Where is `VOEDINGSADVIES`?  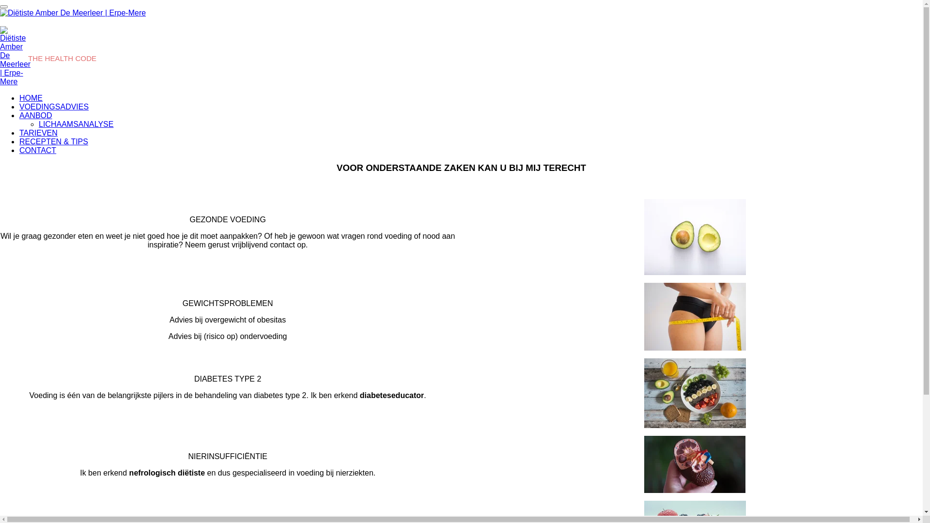 VOEDINGSADVIES is located at coordinates (54, 107).